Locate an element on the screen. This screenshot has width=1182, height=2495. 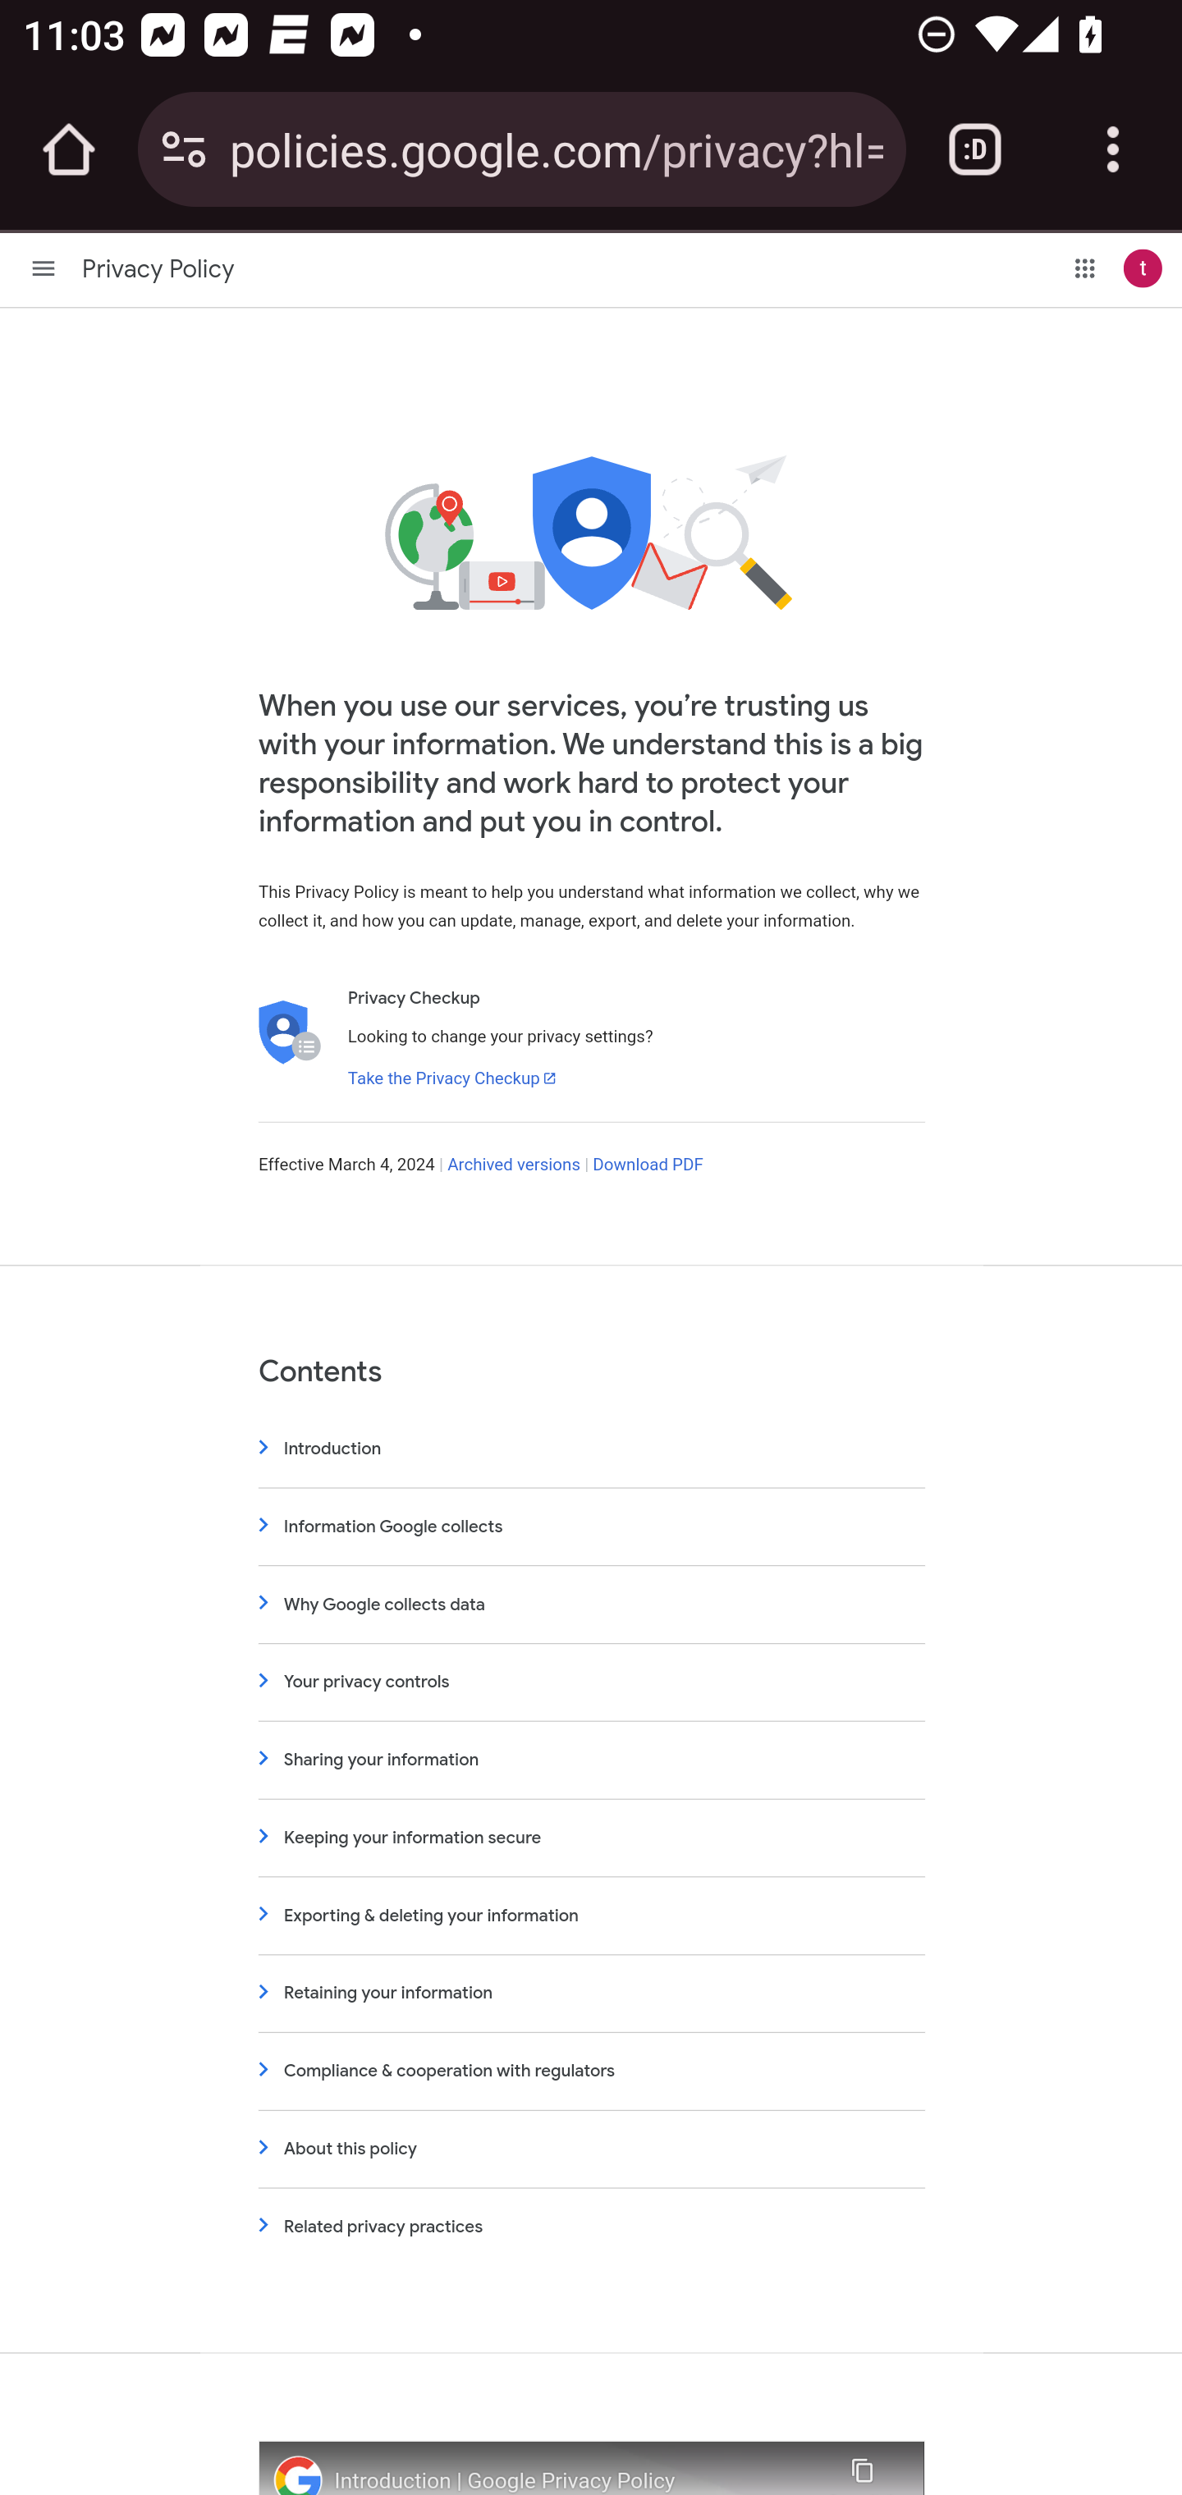
About this policy is located at coordinates (591, 2149).